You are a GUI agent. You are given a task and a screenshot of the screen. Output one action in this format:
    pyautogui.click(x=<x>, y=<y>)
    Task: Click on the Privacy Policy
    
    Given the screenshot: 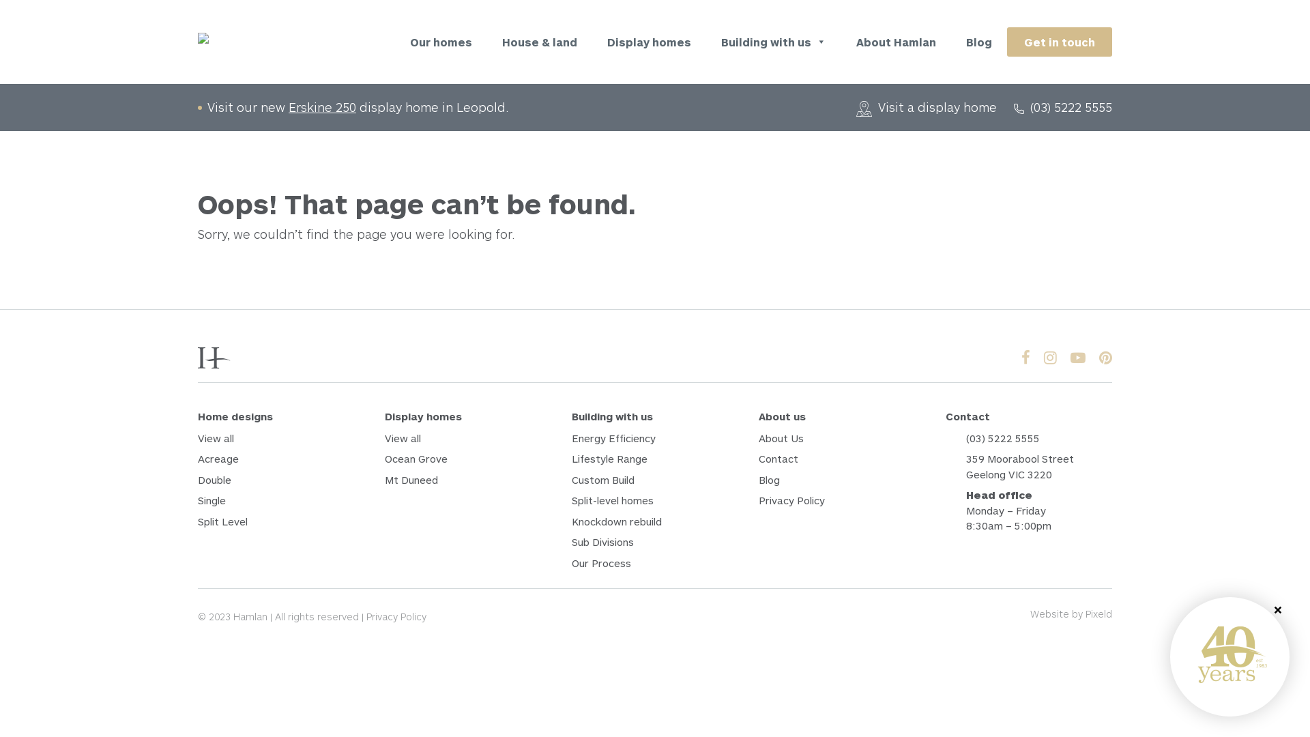 What is the action you would take?
    pyautogui.click(x=396, y=617)
    